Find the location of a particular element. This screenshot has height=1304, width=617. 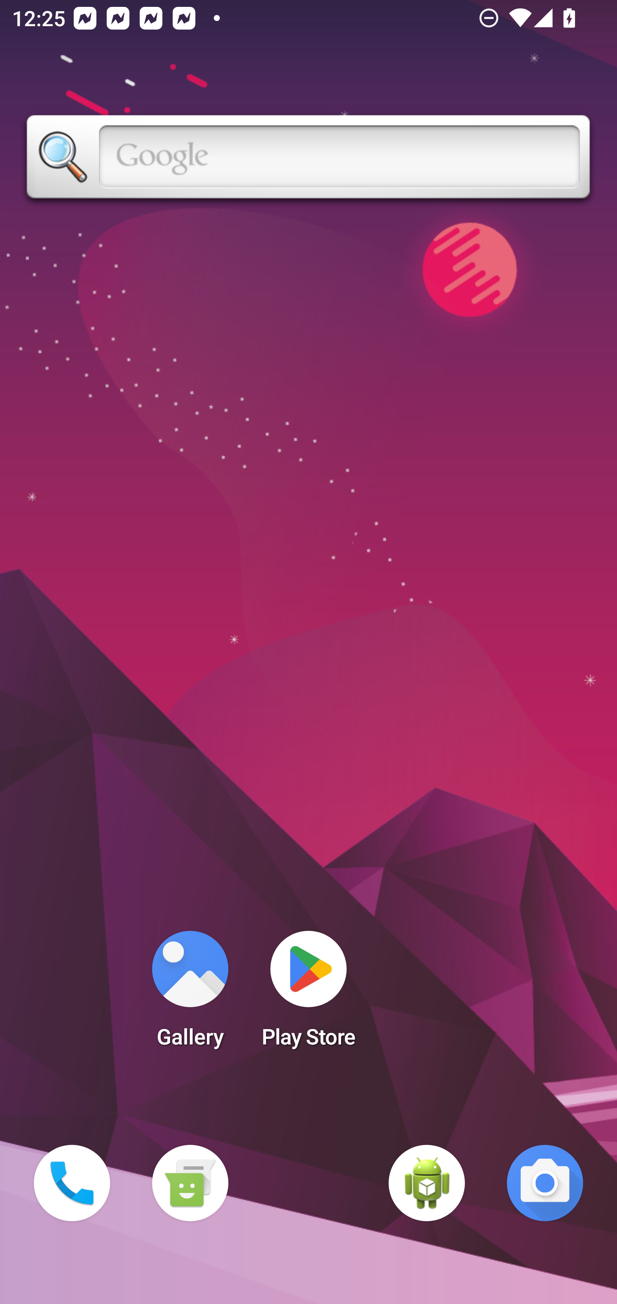

Messaging is located at coordinates (190, 1183).